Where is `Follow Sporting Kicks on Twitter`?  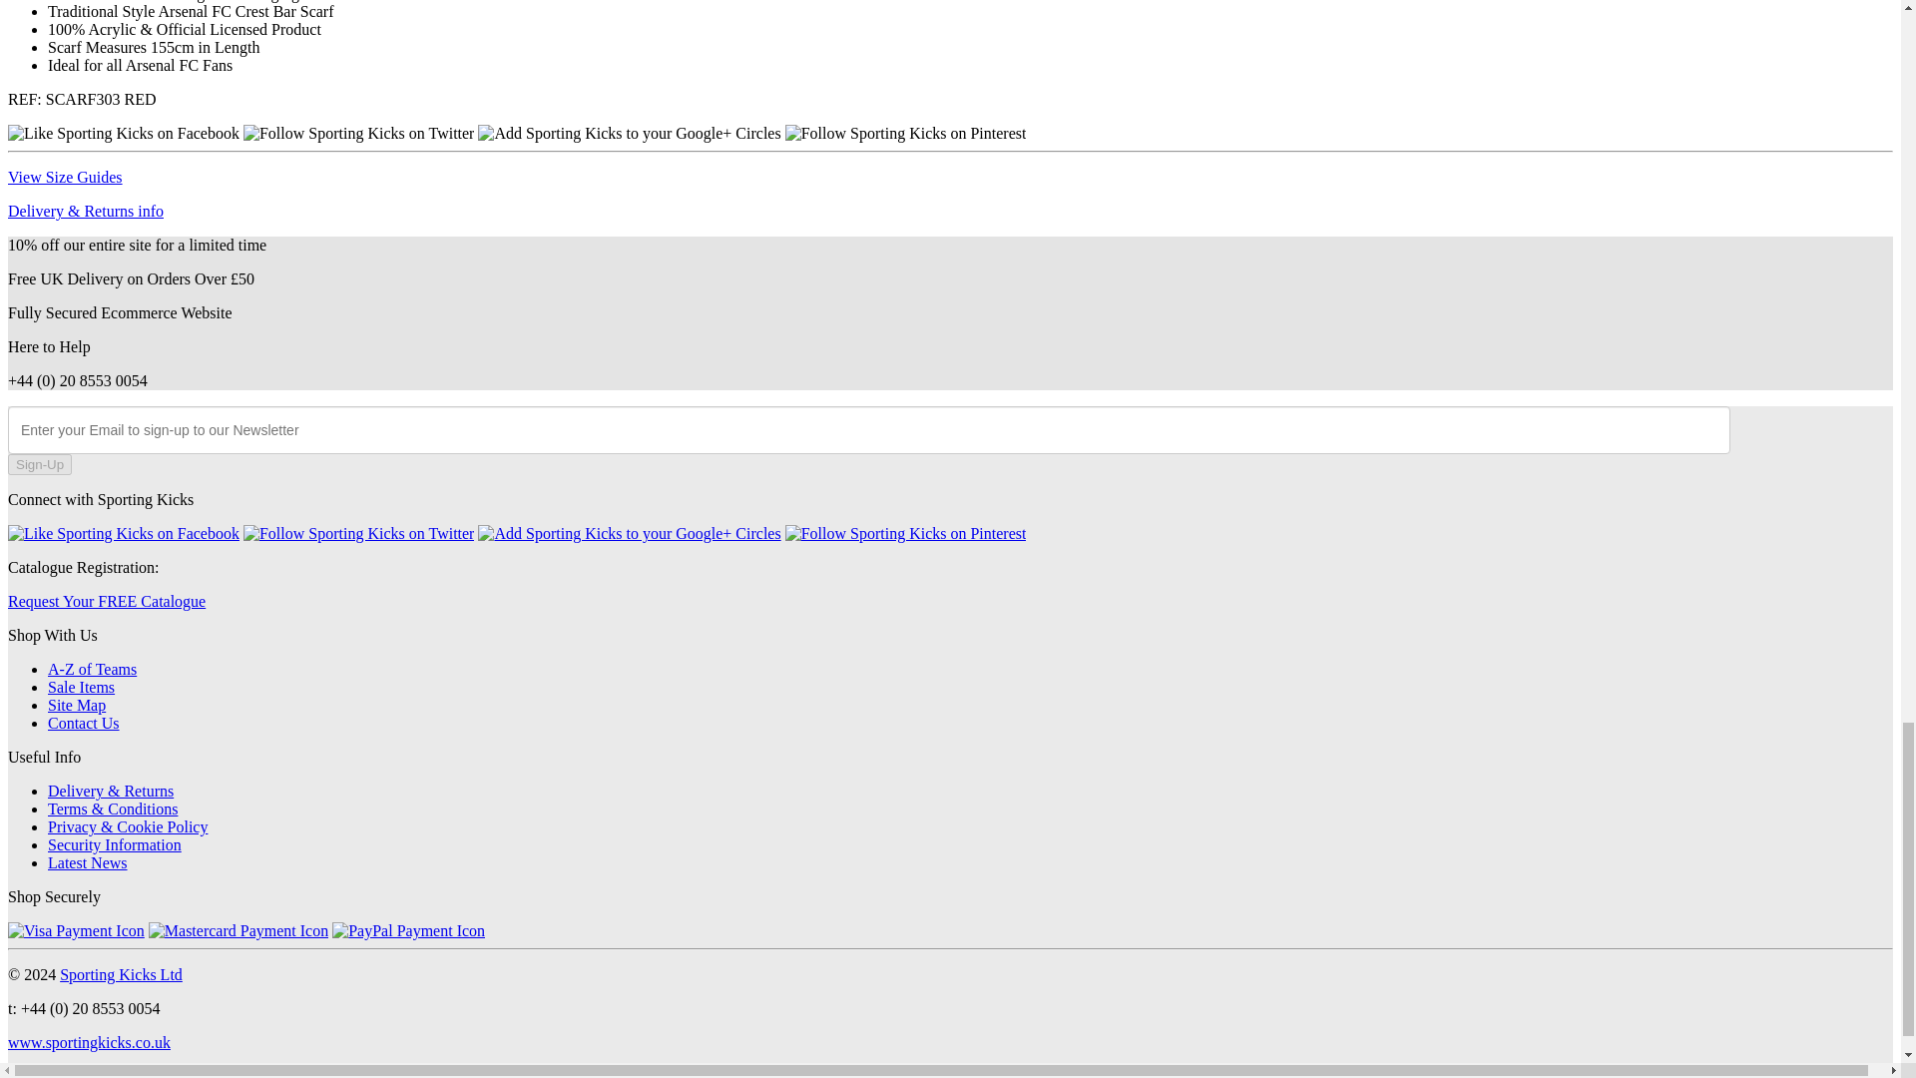 Follow Sporting Kicks on Twitter is located at coordinates (357, 134).